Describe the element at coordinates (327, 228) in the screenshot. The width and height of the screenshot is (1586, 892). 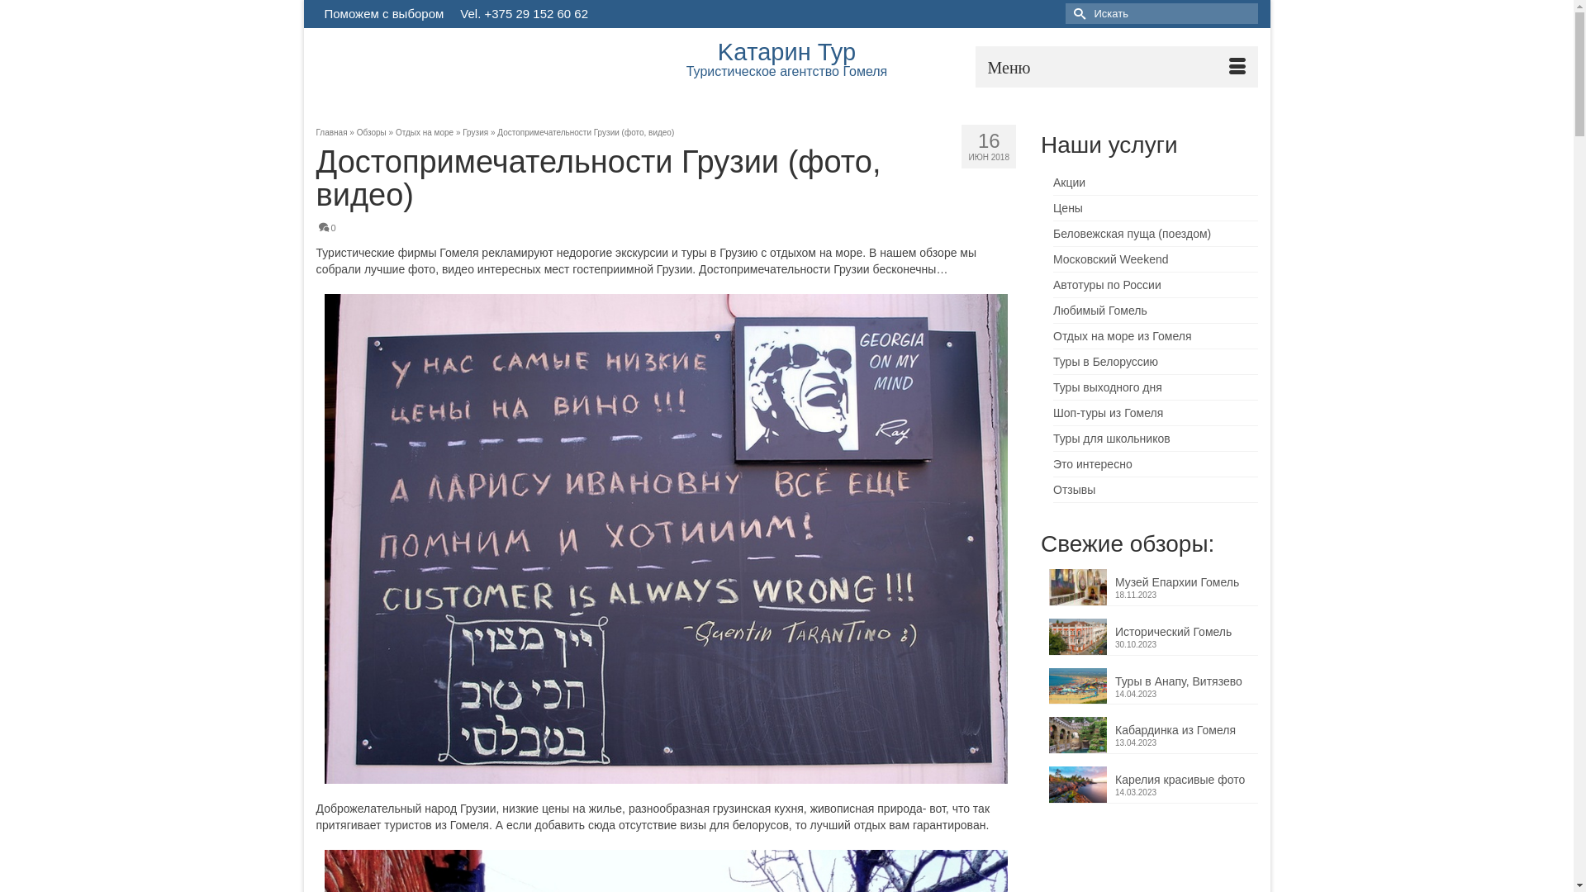
I see `0` at that location.